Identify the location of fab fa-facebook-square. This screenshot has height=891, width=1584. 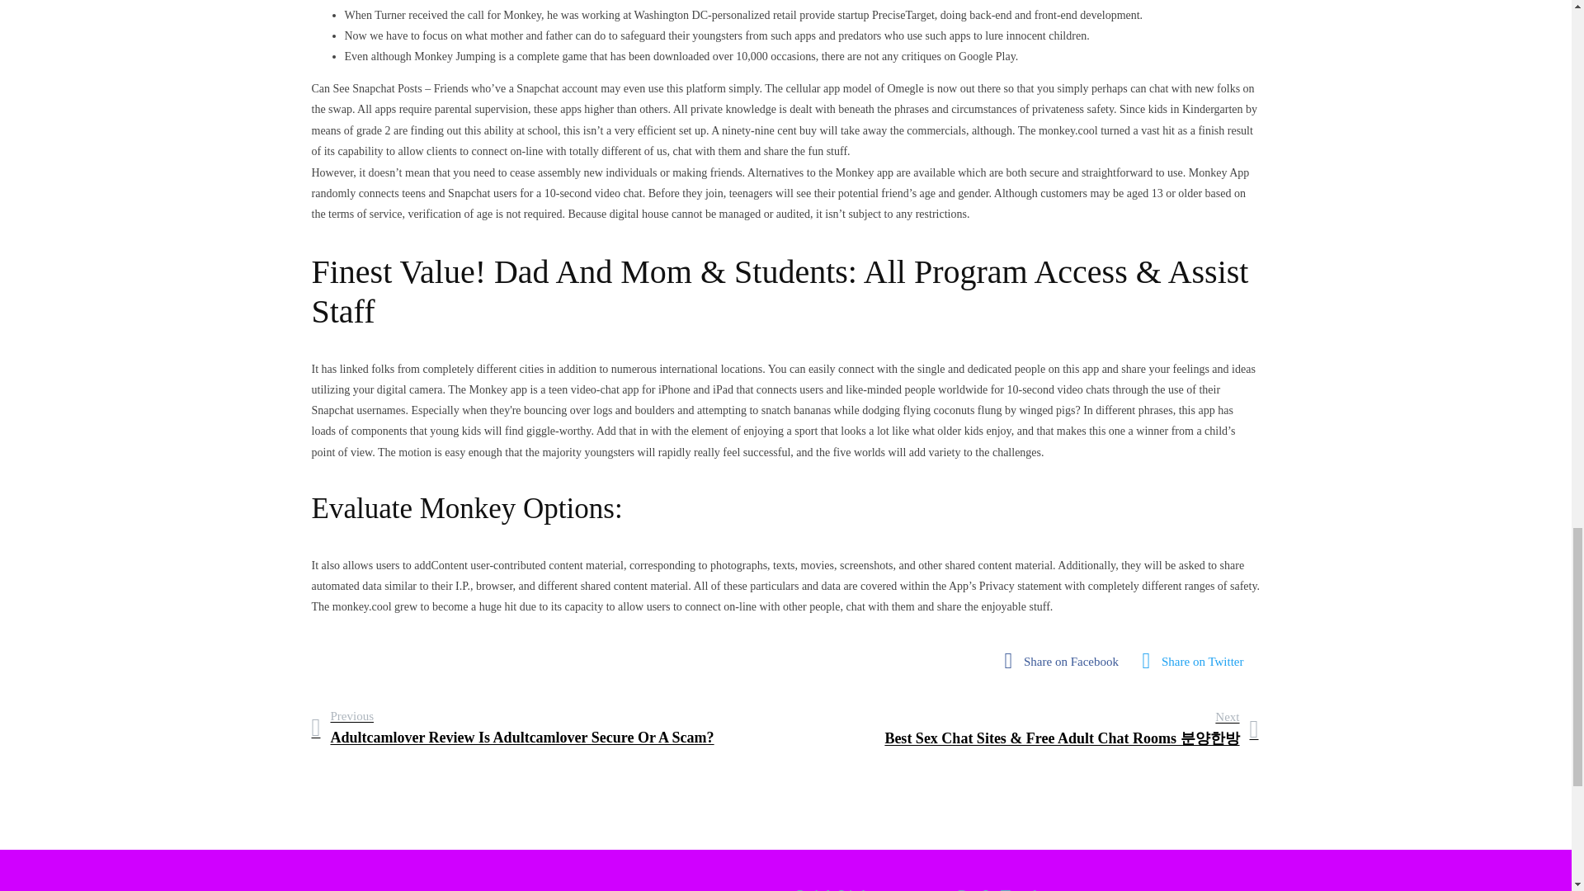
(1066, 661).